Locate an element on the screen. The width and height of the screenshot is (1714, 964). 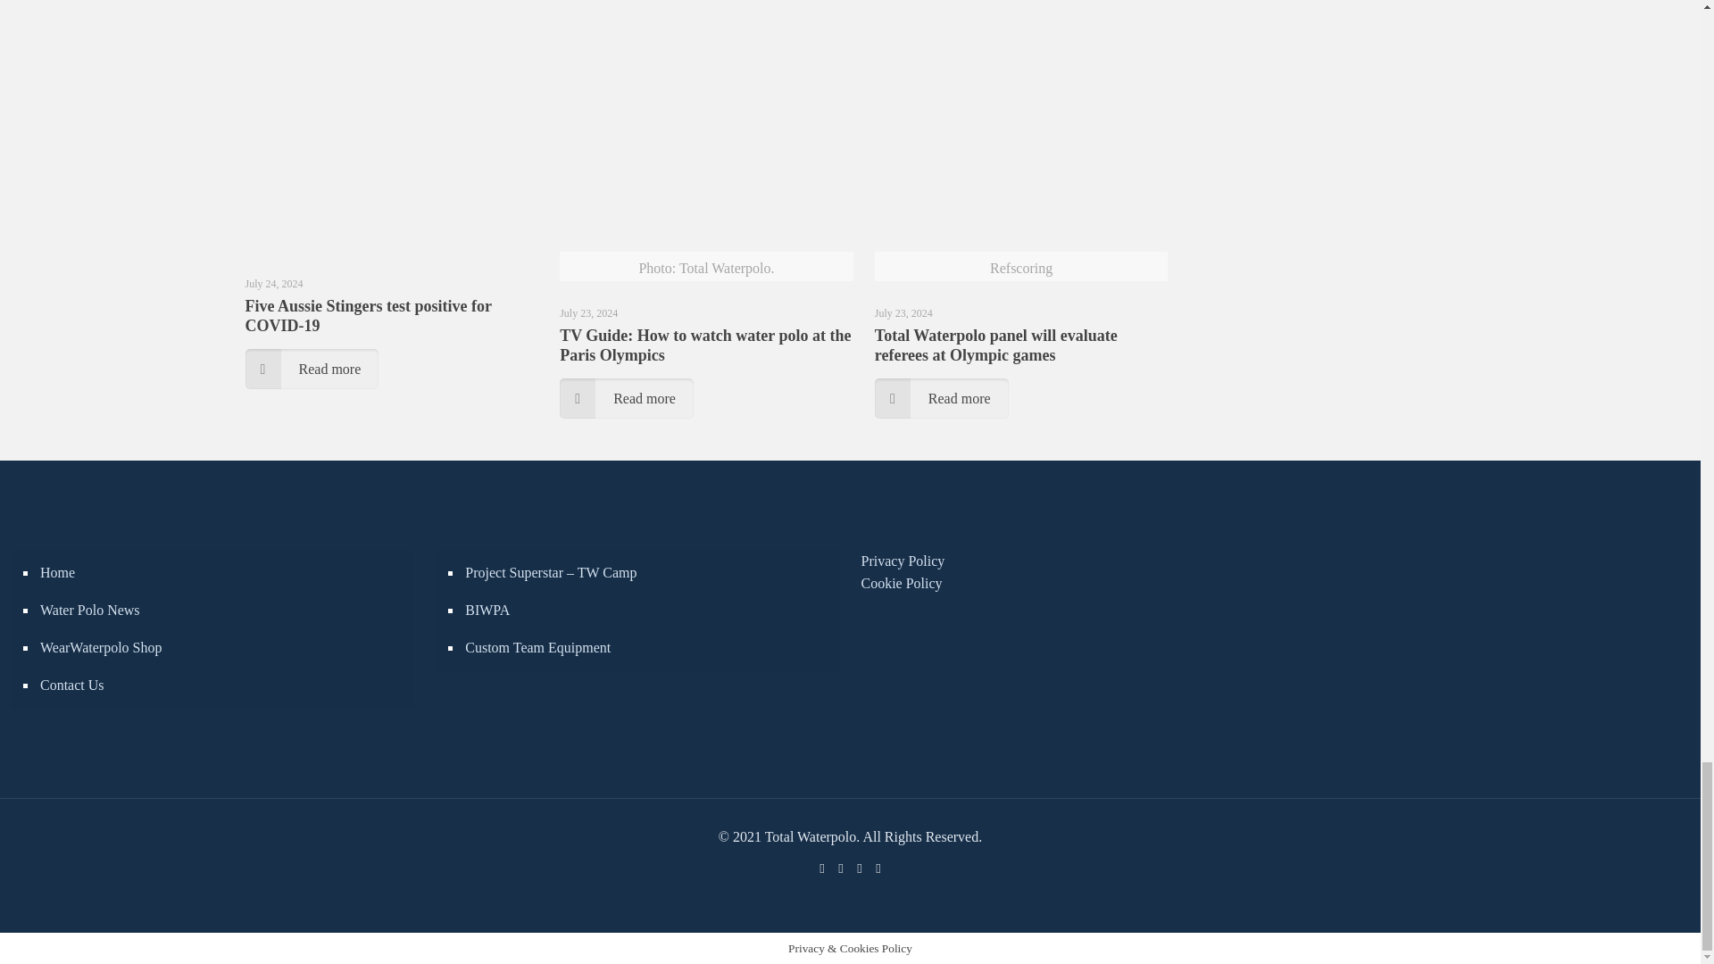
Facebook is located at coordinates (822, 868).